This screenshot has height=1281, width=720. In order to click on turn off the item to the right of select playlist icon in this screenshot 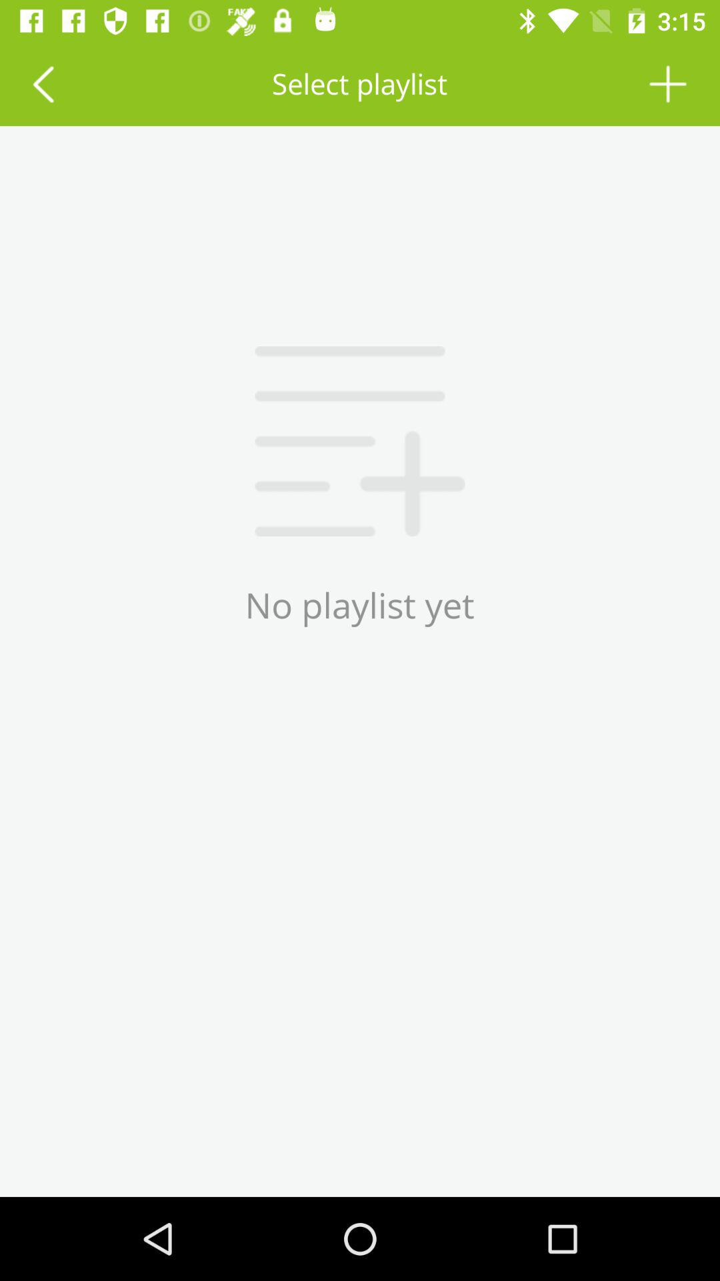, I will do `click(668, 84)`.